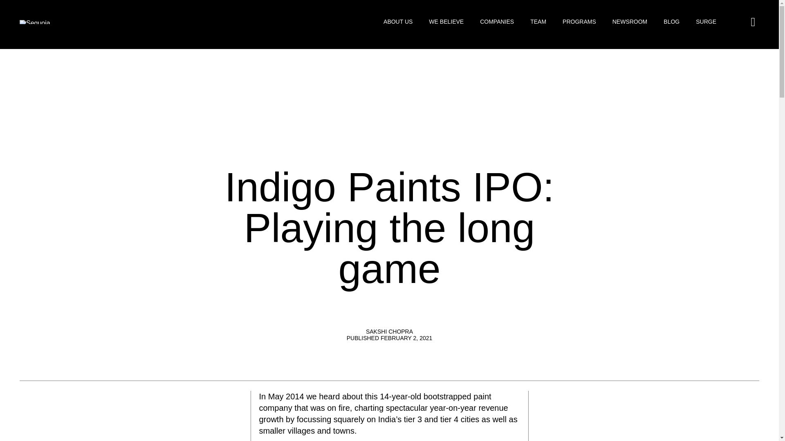 The image size is (785, 441). I want to click on COMPANIES, so click(497, 22).